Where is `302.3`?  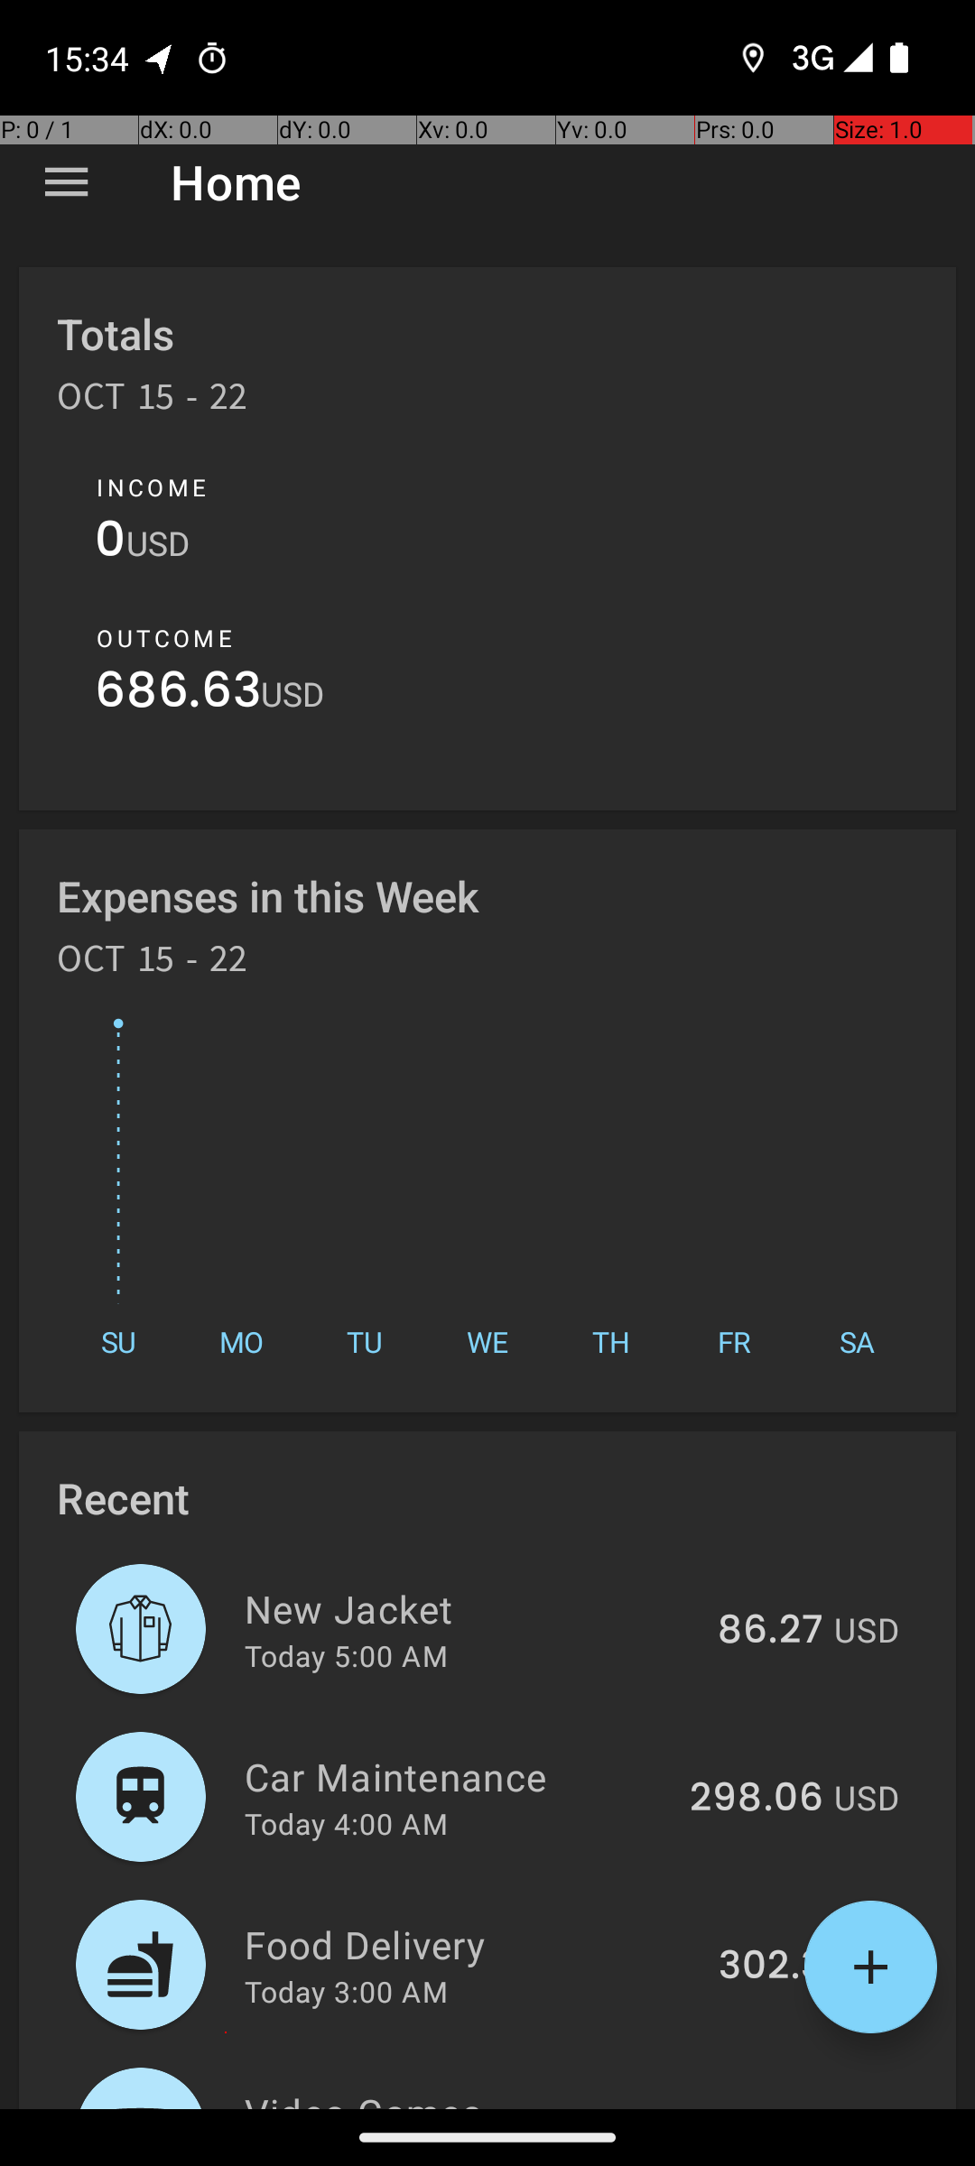 302.3 is located at coordinates (771, 1967).